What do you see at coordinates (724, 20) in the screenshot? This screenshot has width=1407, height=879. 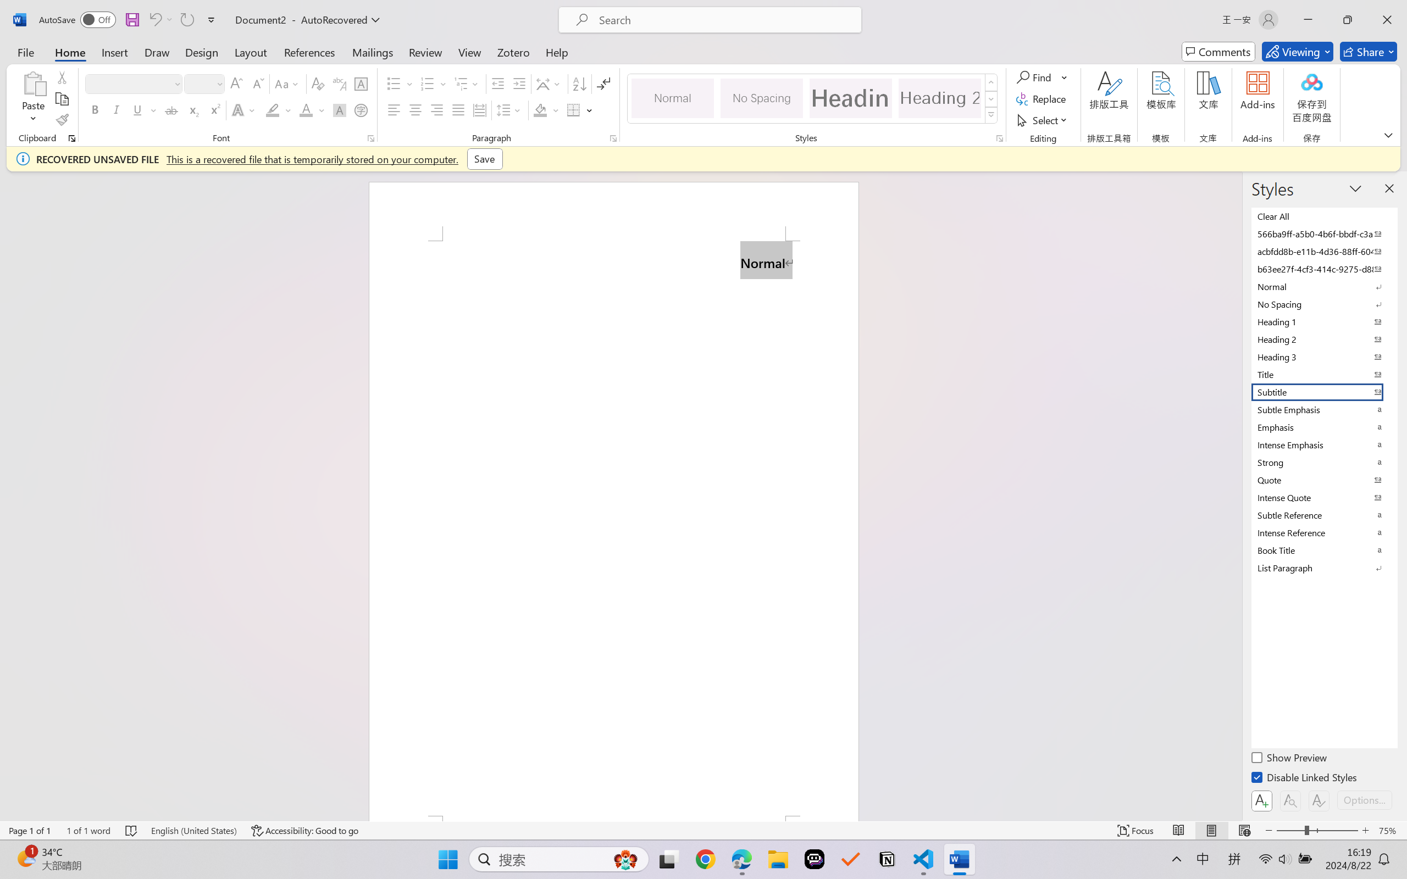 I see `Microsoft search` at bounding box center [724, 20].